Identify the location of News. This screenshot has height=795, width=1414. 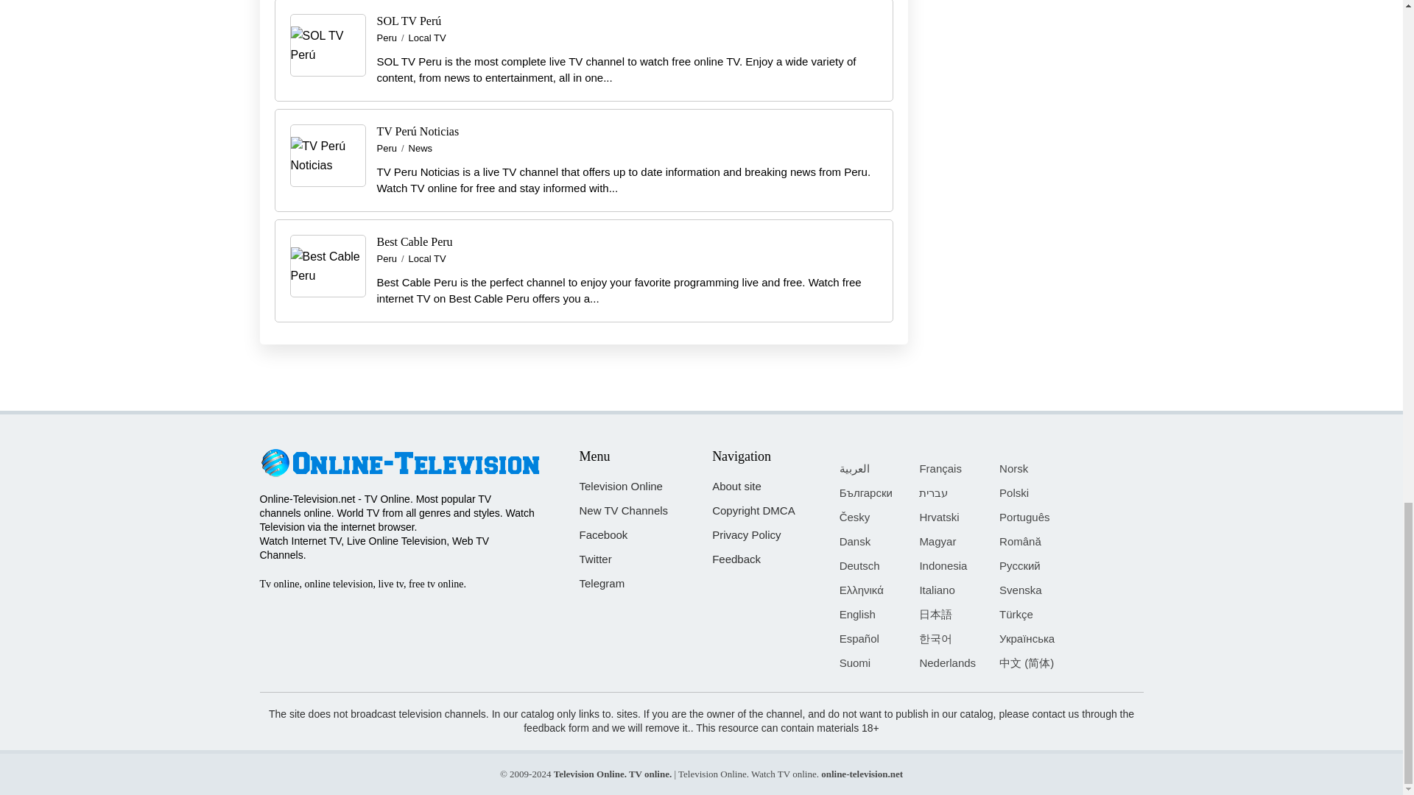
(420, 149).